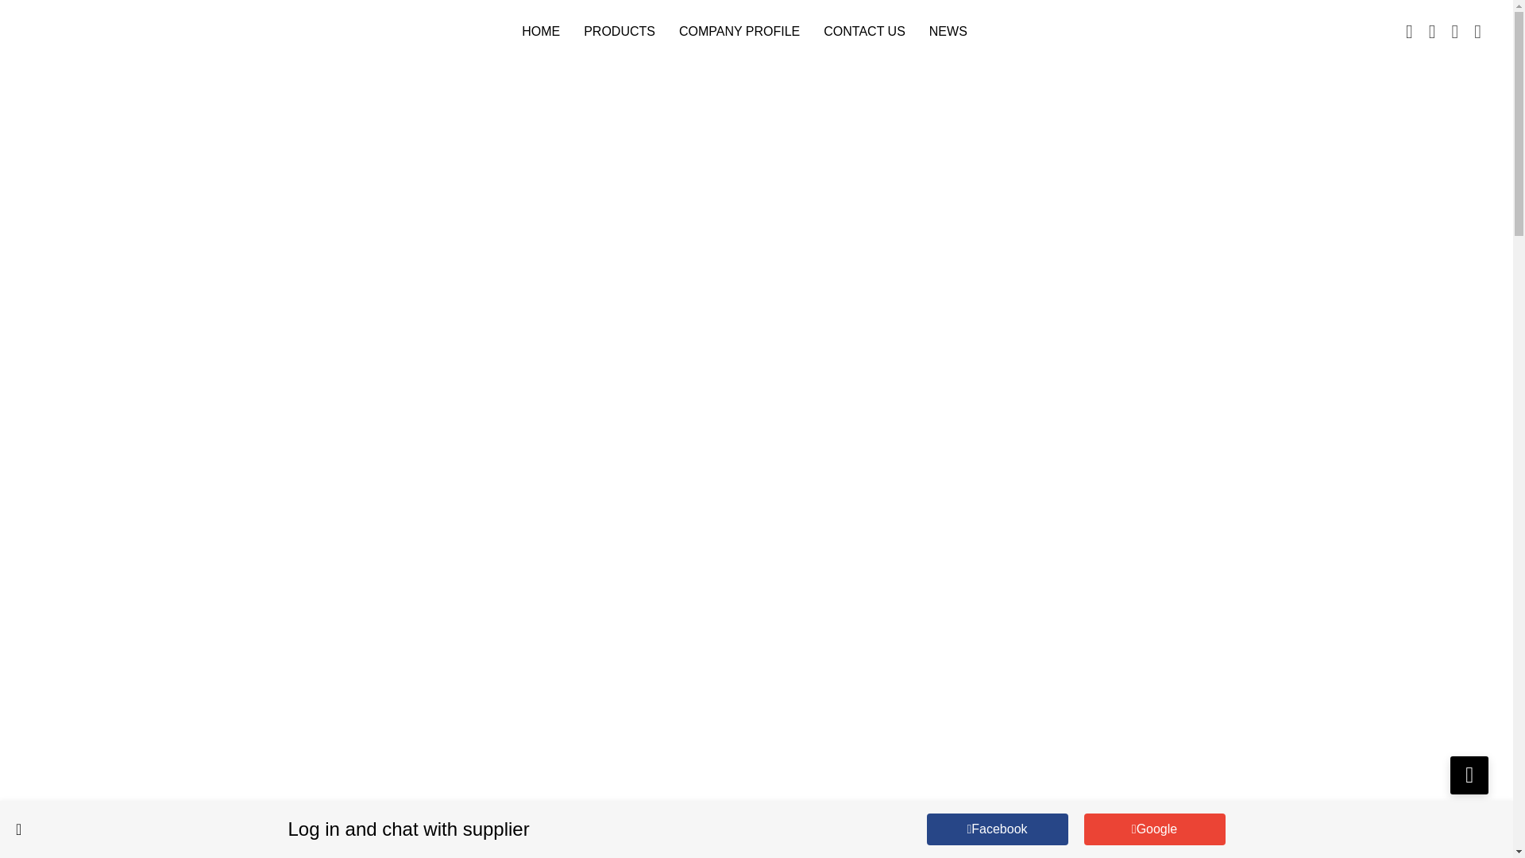  I want to click on COMPANY PROFILE, so click(739, 31).